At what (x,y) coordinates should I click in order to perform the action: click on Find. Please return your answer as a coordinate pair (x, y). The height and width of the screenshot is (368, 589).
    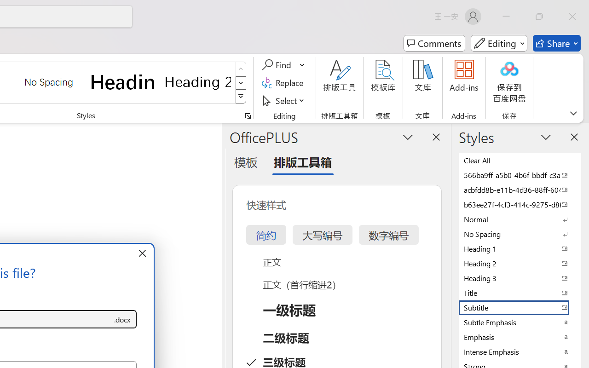
    Looking at the image, I should click on (278, 65).